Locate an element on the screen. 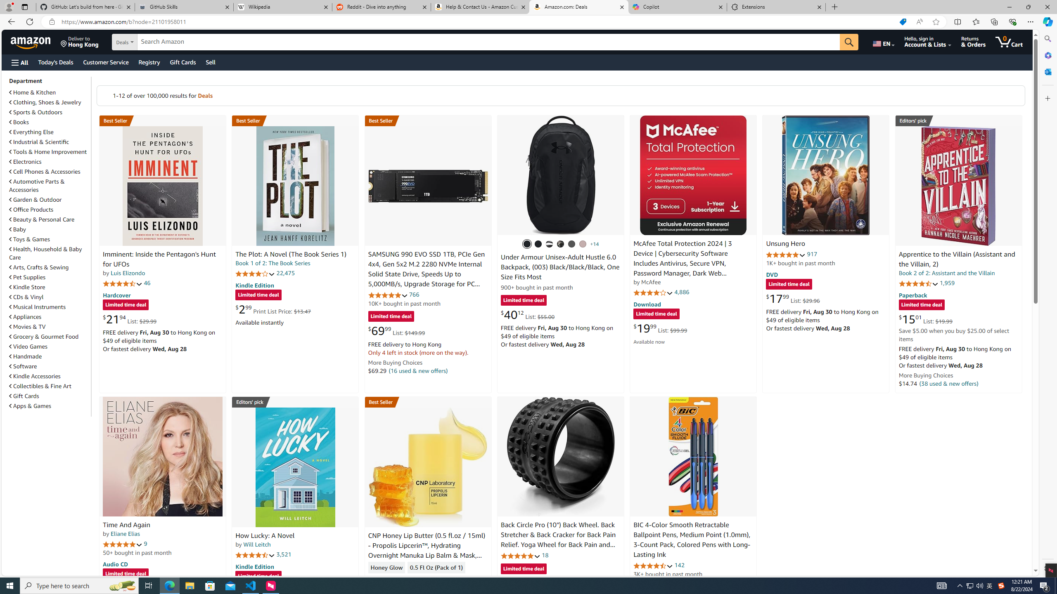  Office Products is located at coordinates (49, 210).